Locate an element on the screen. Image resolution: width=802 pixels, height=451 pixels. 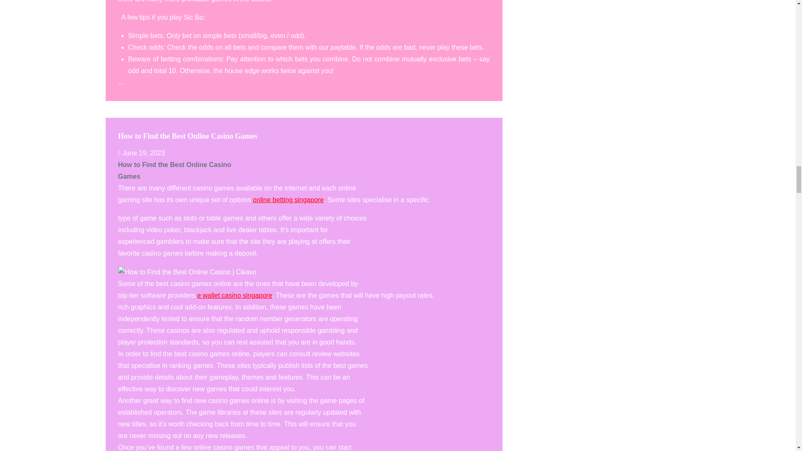
How to Find the Best Online Casino Games is located at coordinates (188, 136).